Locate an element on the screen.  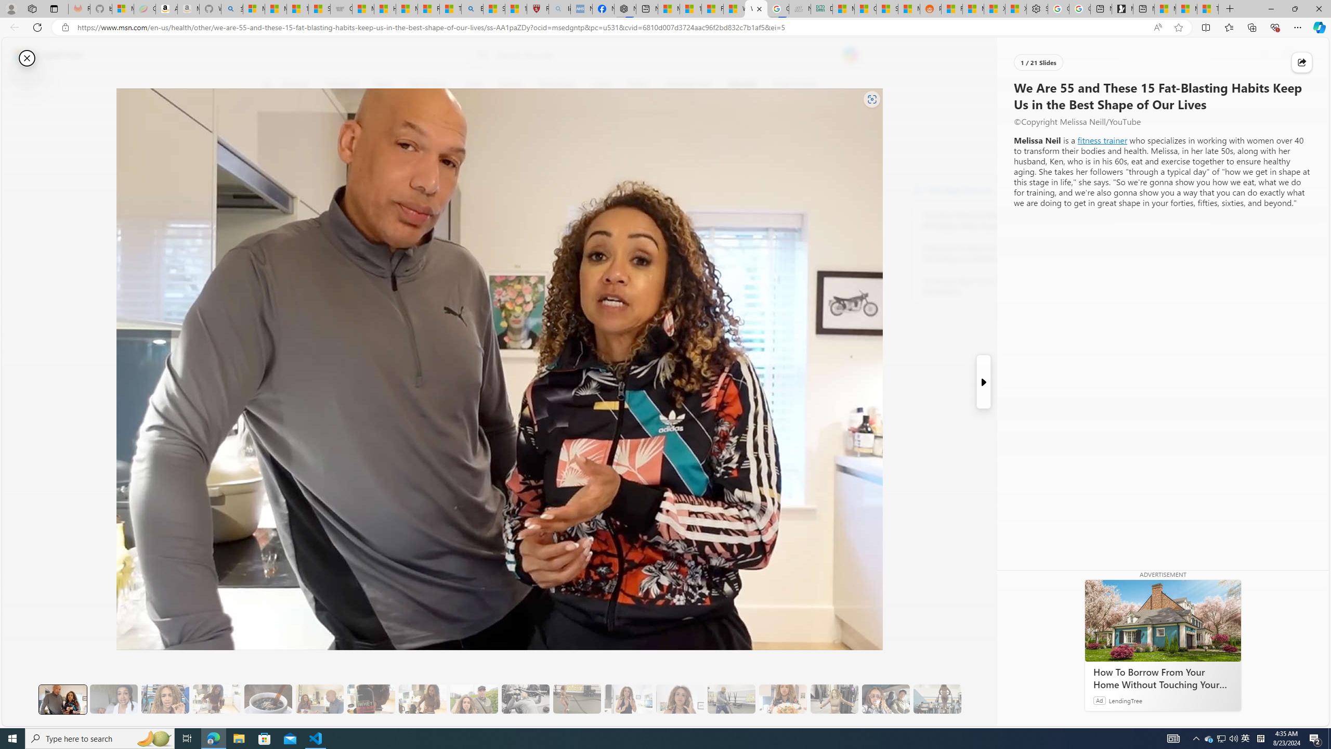
Enter your search term is located at coordinates (668, 55).